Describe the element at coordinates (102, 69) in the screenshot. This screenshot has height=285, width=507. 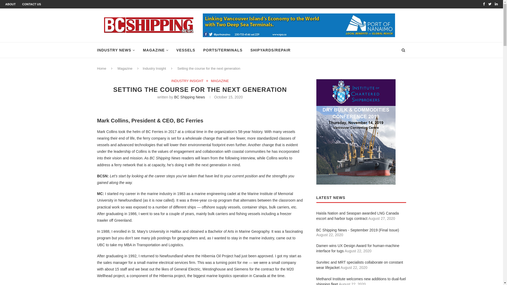
I see `Home` at that location.